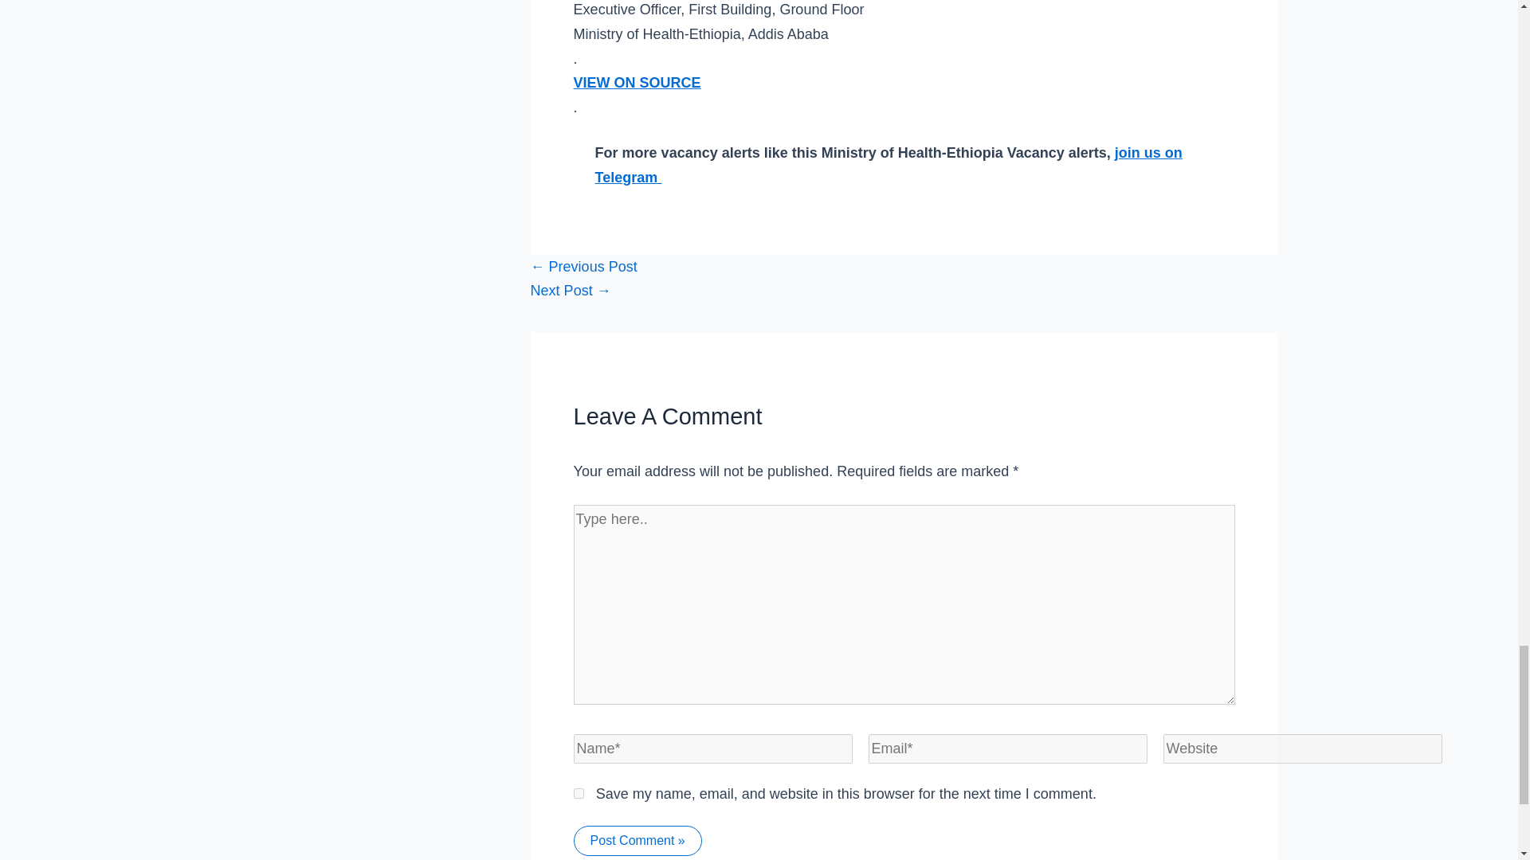 Image resolution: width=1530 pixels, height=860 pixels. I want to click on yes, so click(579, 793).